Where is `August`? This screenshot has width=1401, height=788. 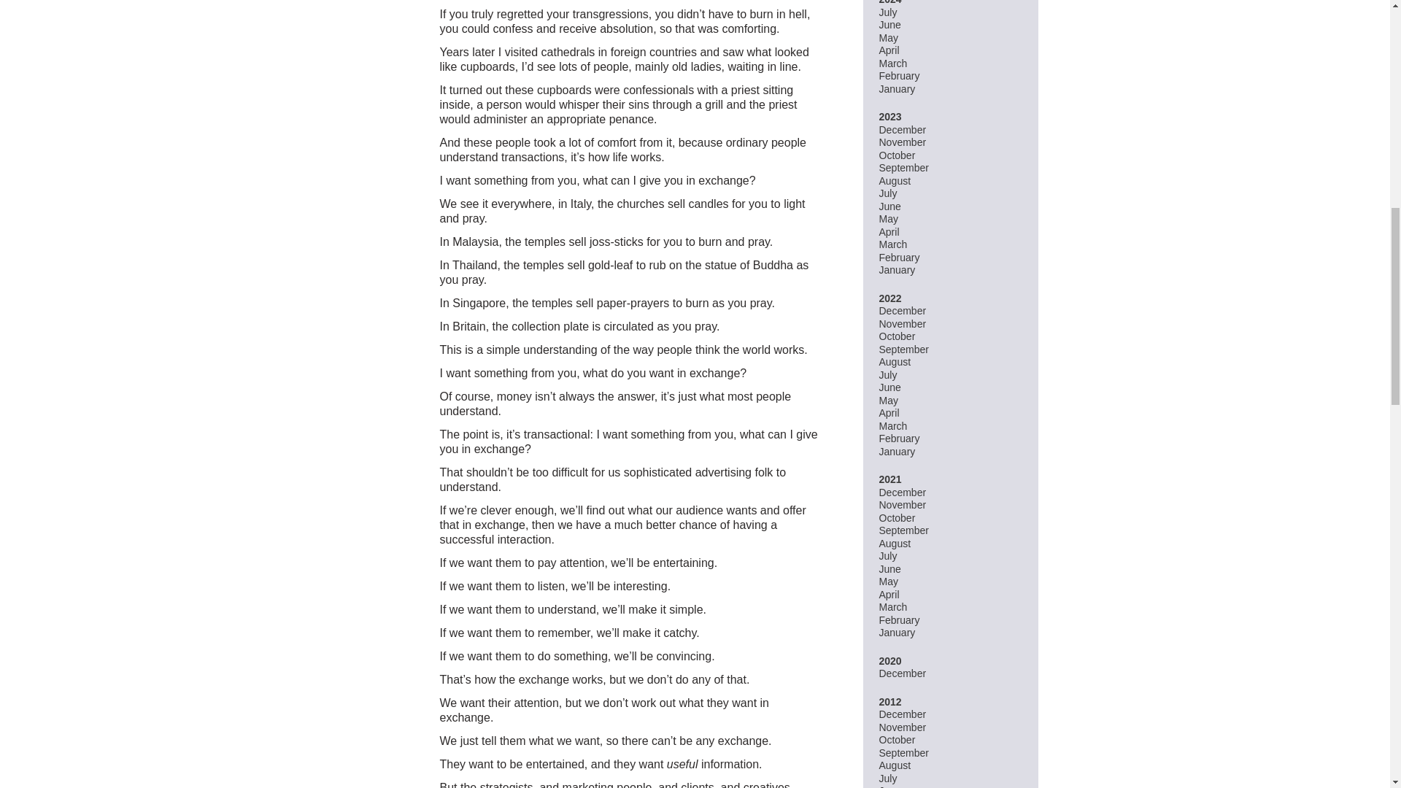
August is located at coordinates (895, 362).